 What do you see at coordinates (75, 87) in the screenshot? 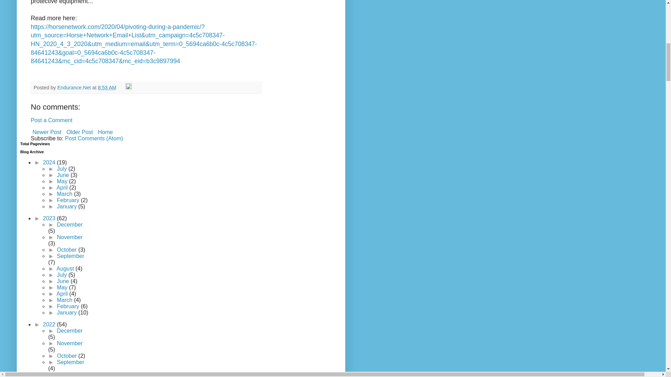
I see `Endurance.Net` at bounding box center [75, 87].